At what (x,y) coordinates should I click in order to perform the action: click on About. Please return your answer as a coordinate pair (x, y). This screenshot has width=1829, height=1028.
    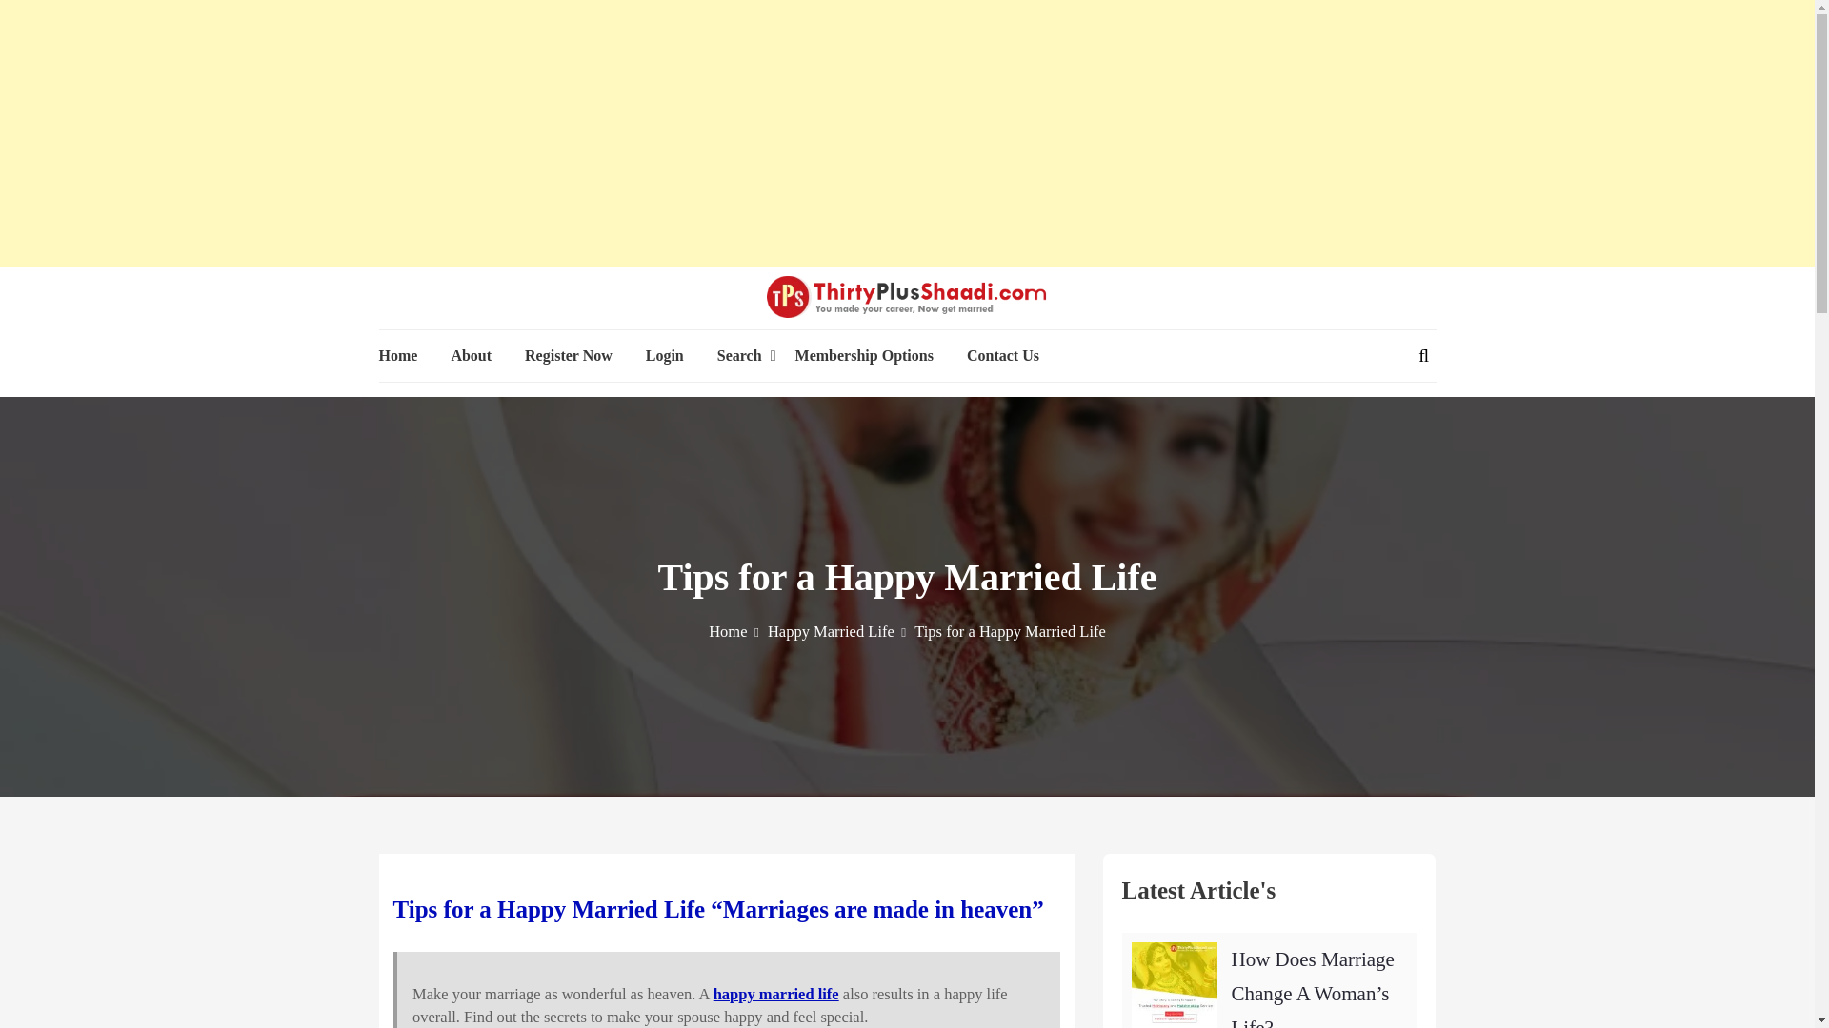
    Looking at the image, I should click on (471, 356).